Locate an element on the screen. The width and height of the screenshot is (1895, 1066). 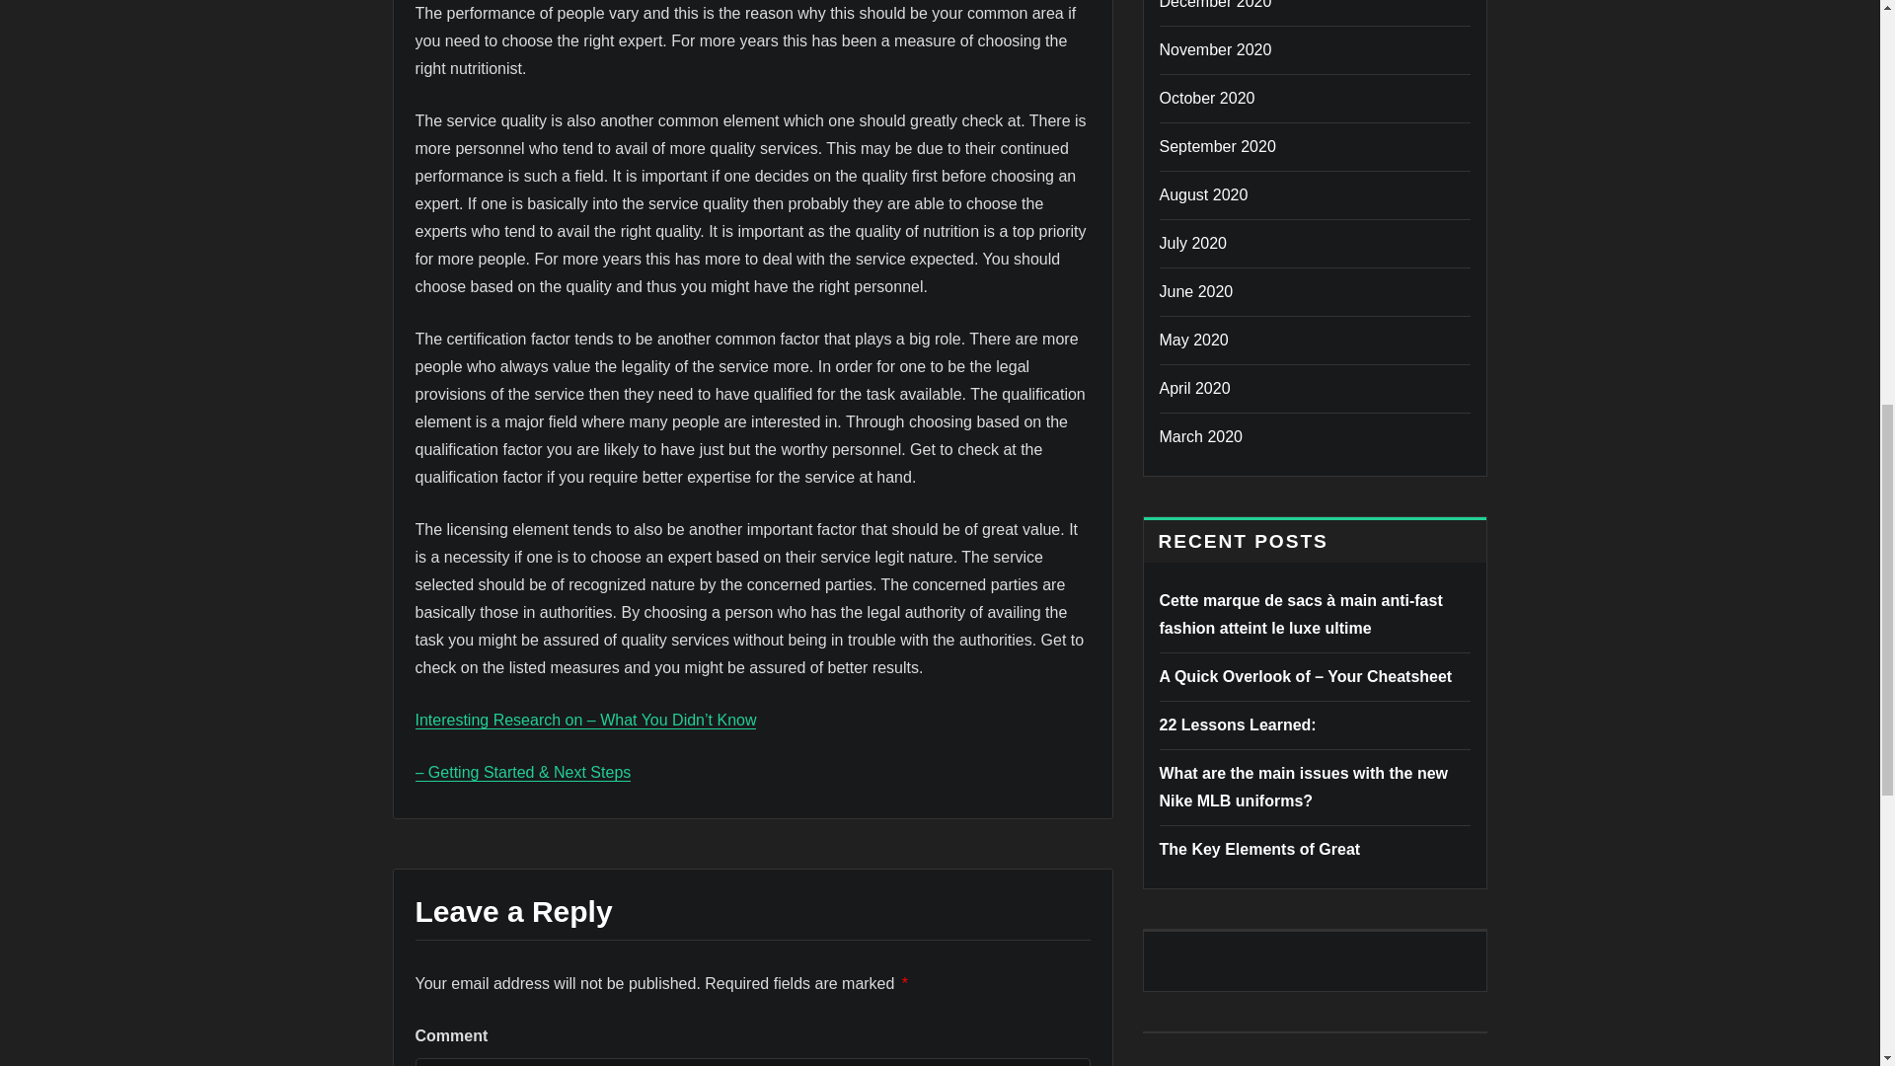
November 2020 is located at coordinates (1214, 49).